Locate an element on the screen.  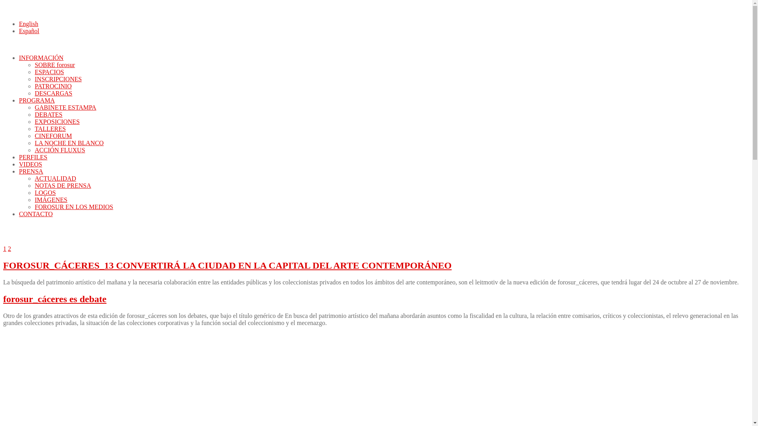
Inicio is located at coordinates (62, 241).